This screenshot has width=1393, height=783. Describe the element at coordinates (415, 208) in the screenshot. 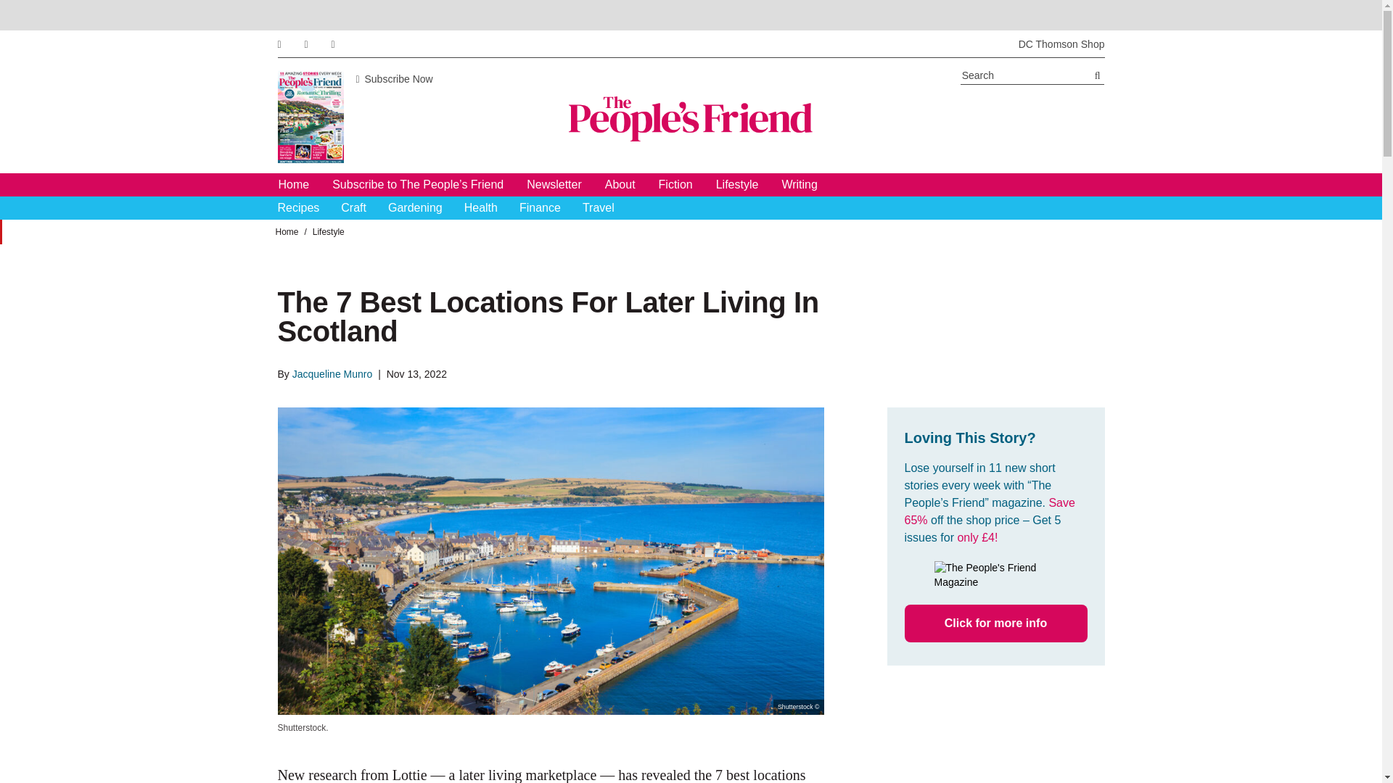

I see `Gardening` at that location.